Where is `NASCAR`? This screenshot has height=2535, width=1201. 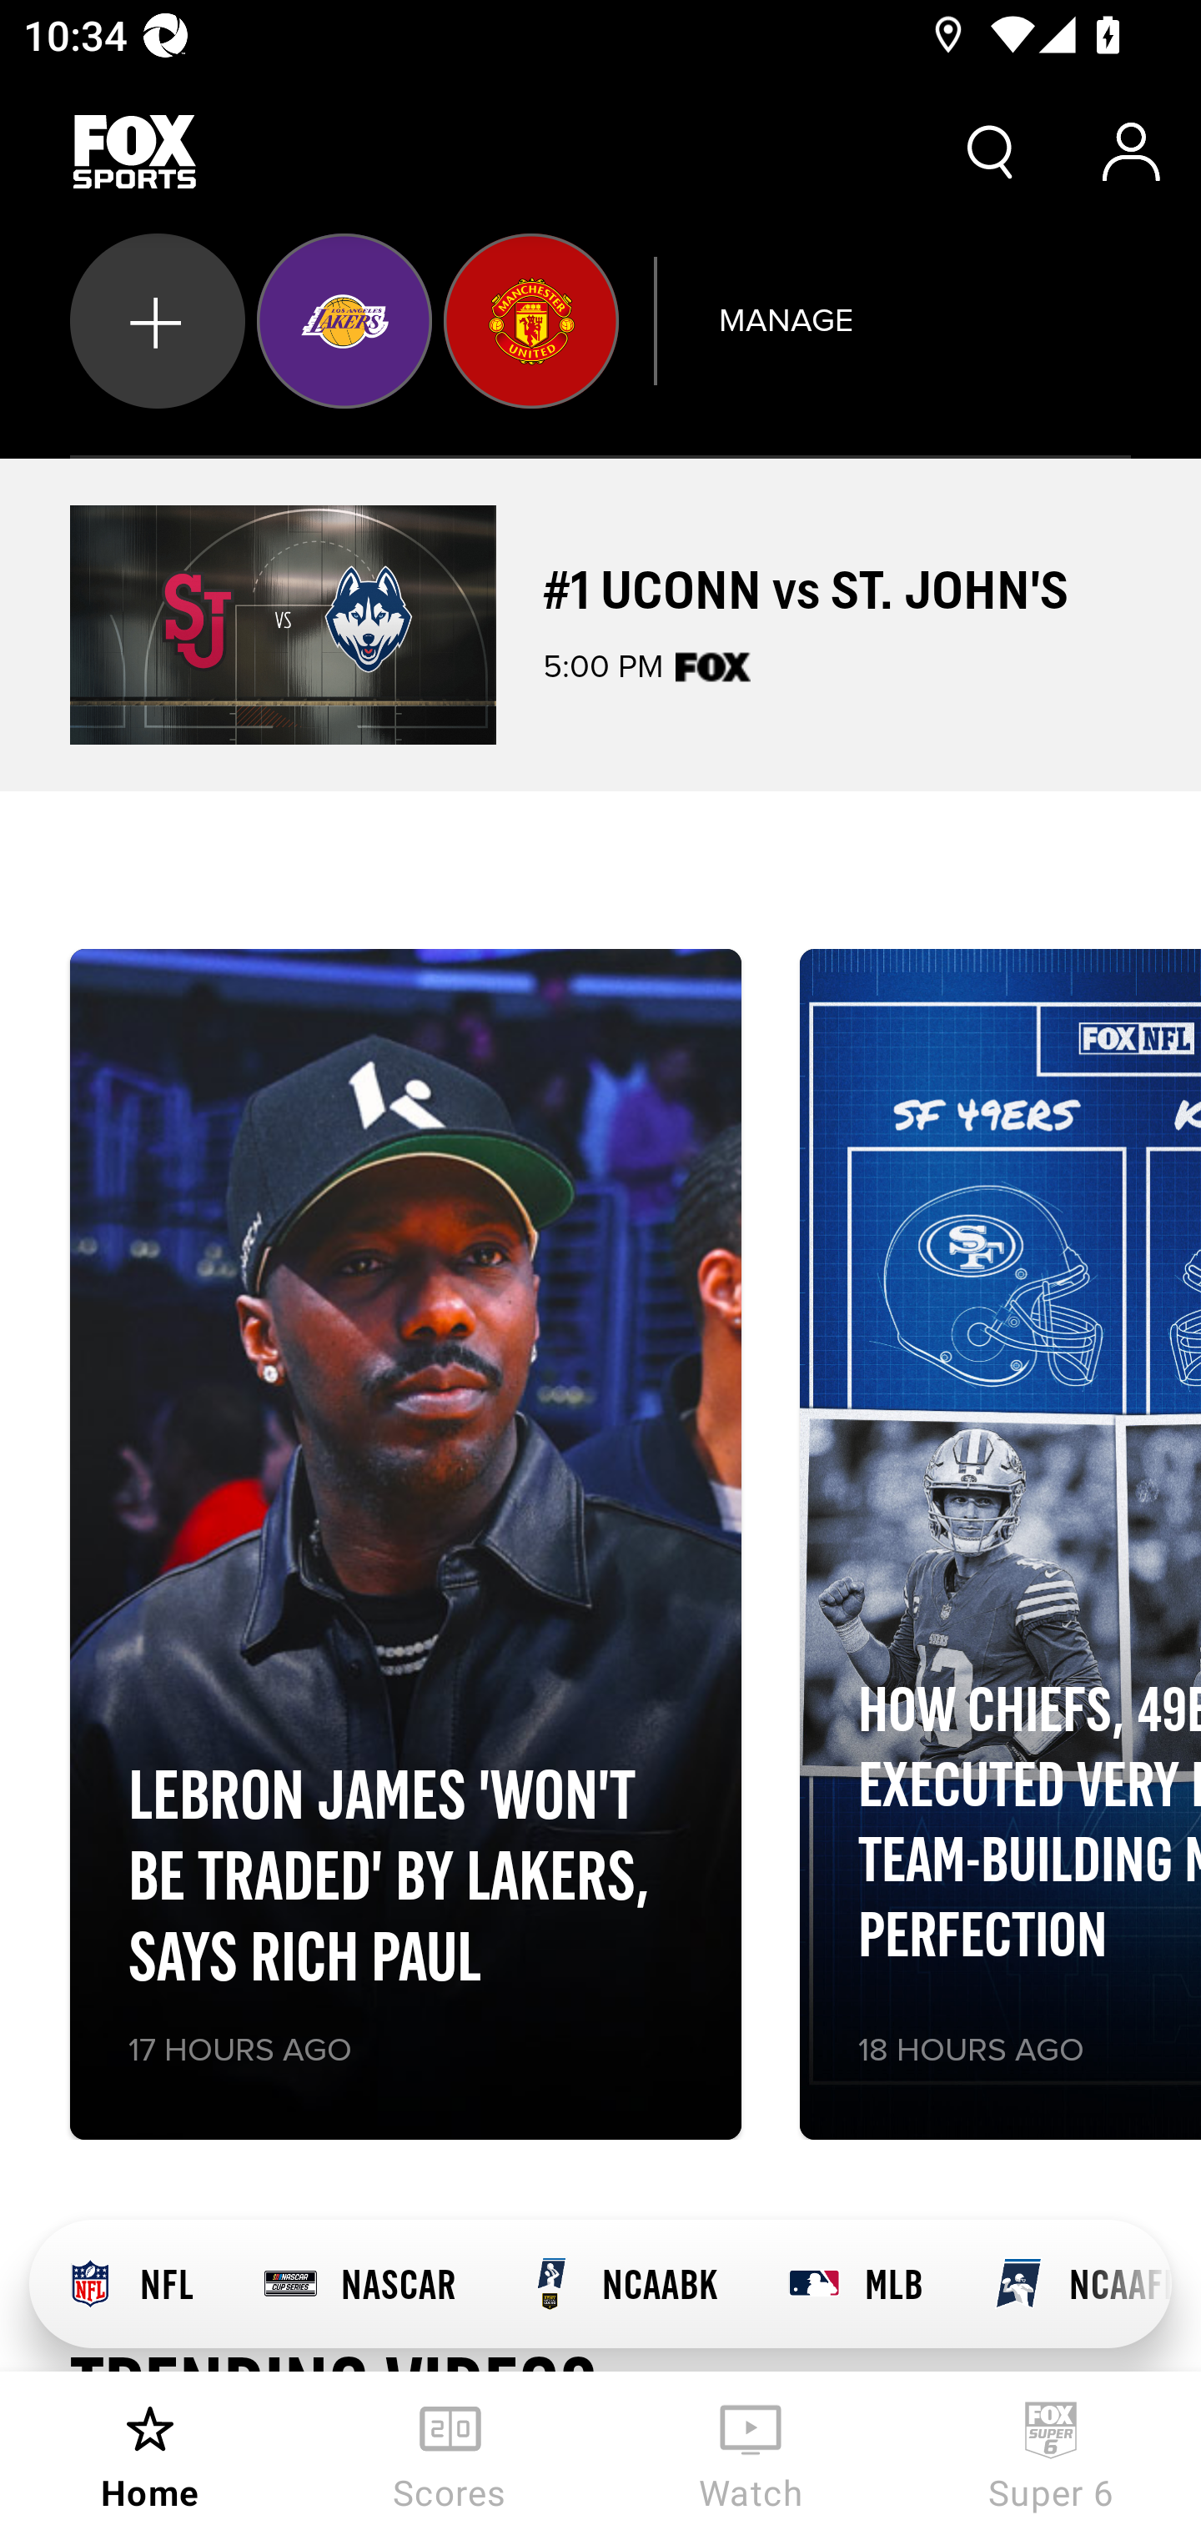 NASCAR is located at coordinates (359, 2284).